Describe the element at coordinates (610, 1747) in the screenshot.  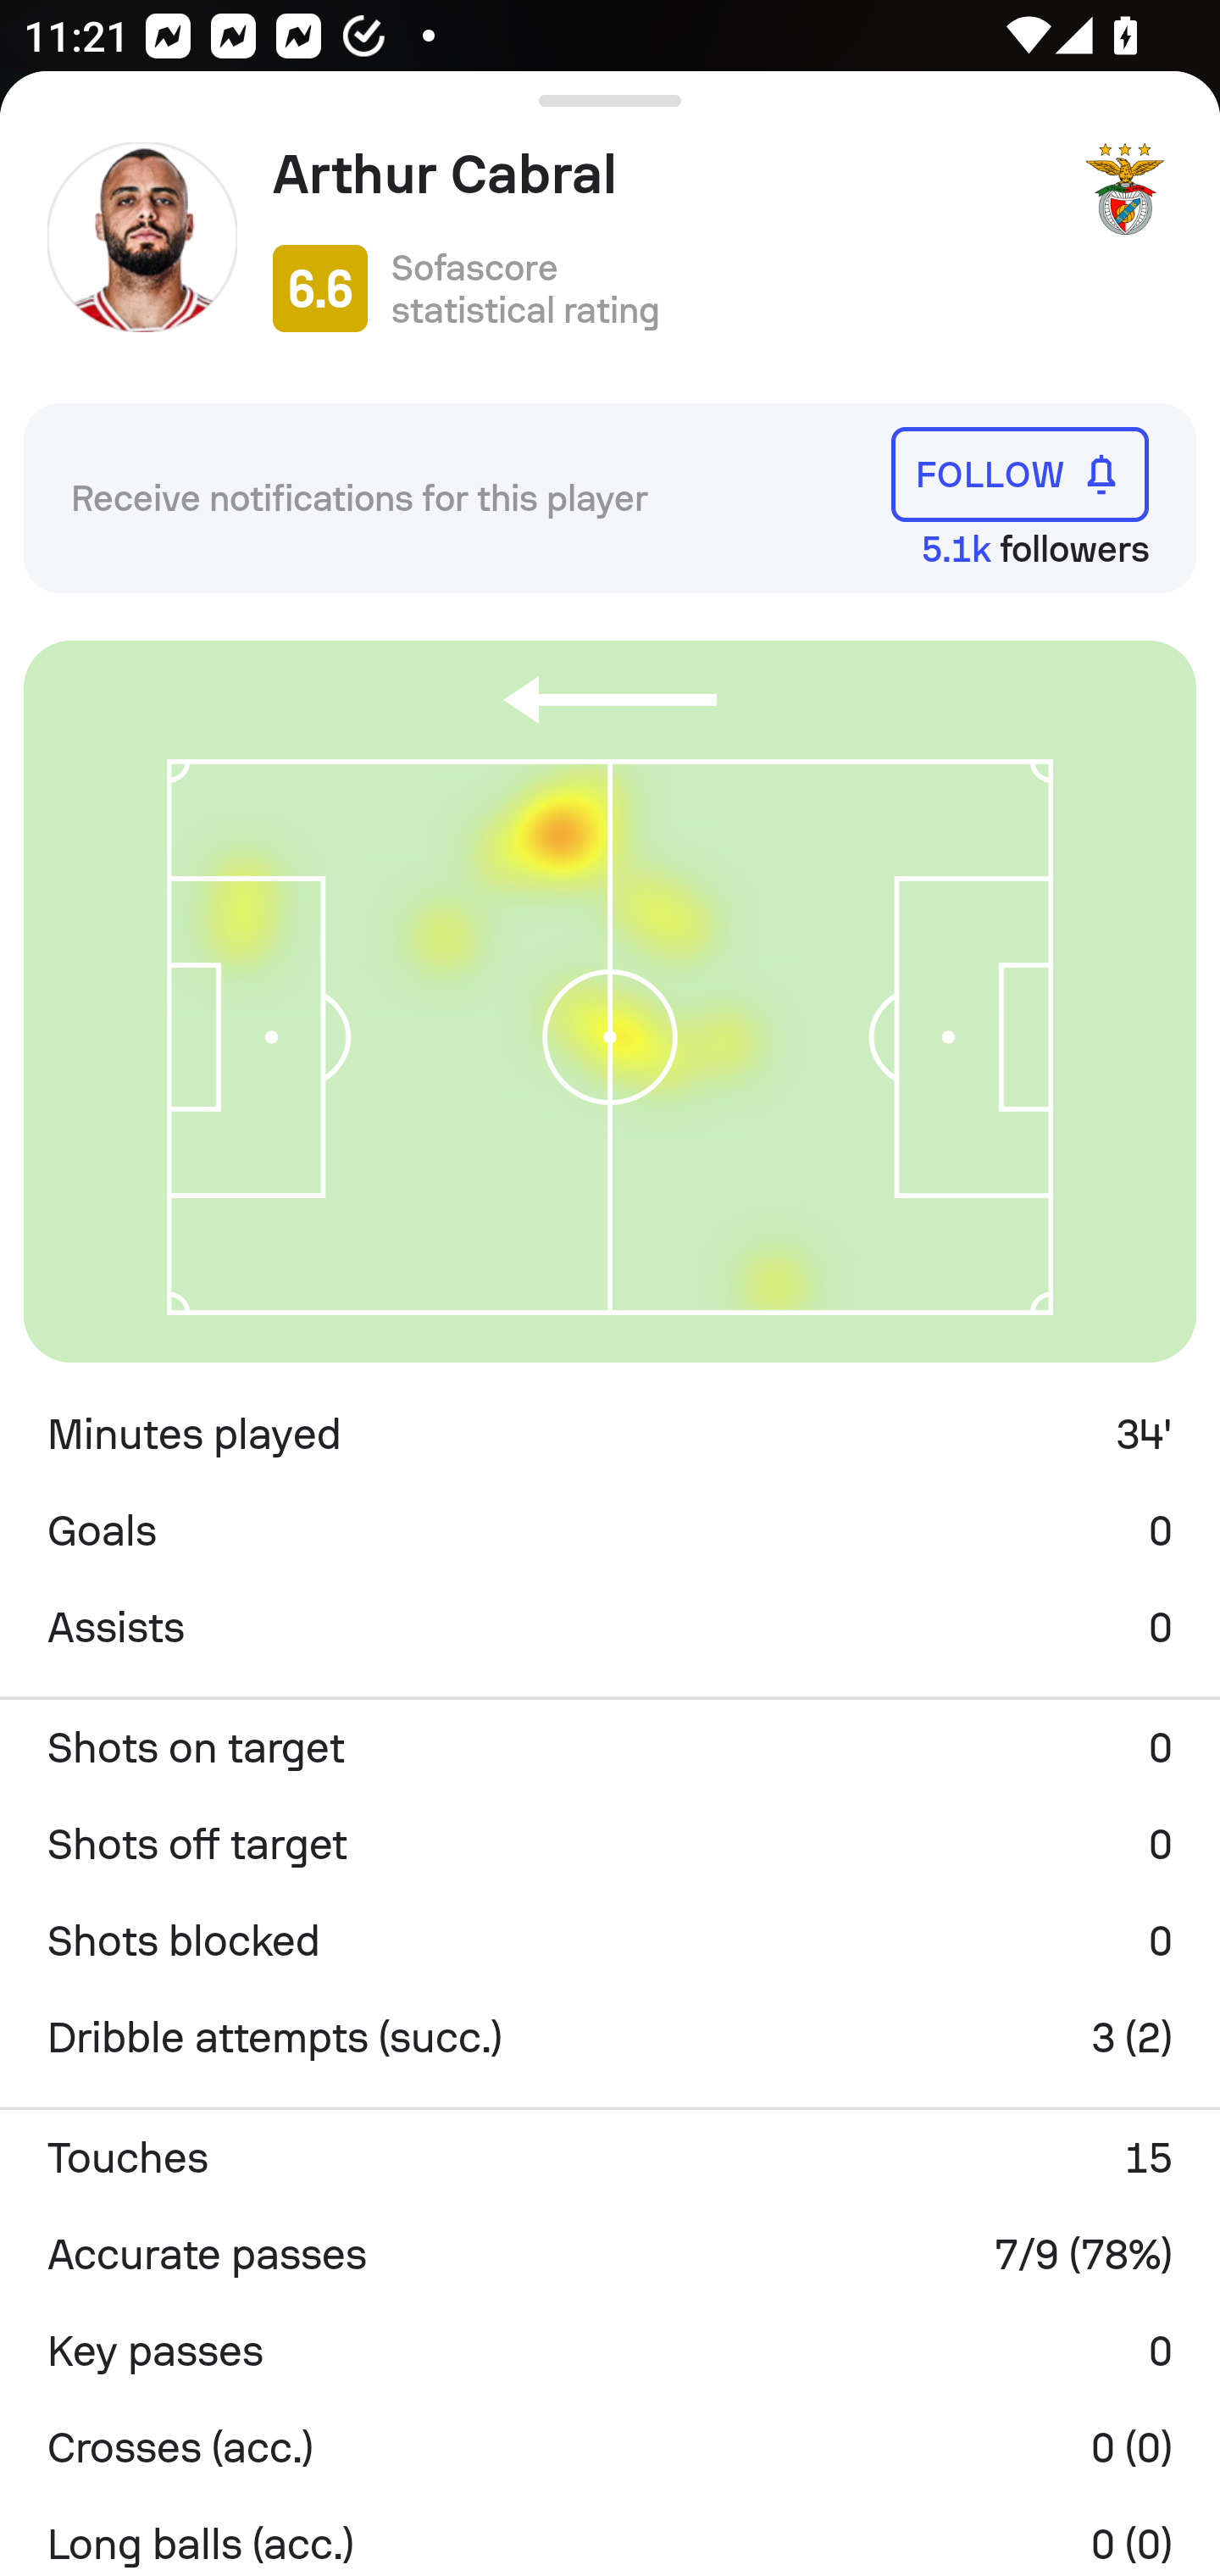
I see `Shots on target 0` at that location.